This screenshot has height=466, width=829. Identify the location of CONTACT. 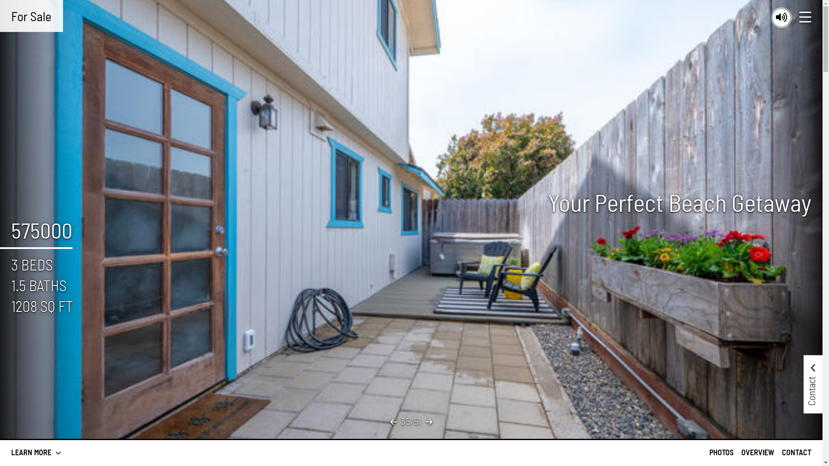
(797, 453).